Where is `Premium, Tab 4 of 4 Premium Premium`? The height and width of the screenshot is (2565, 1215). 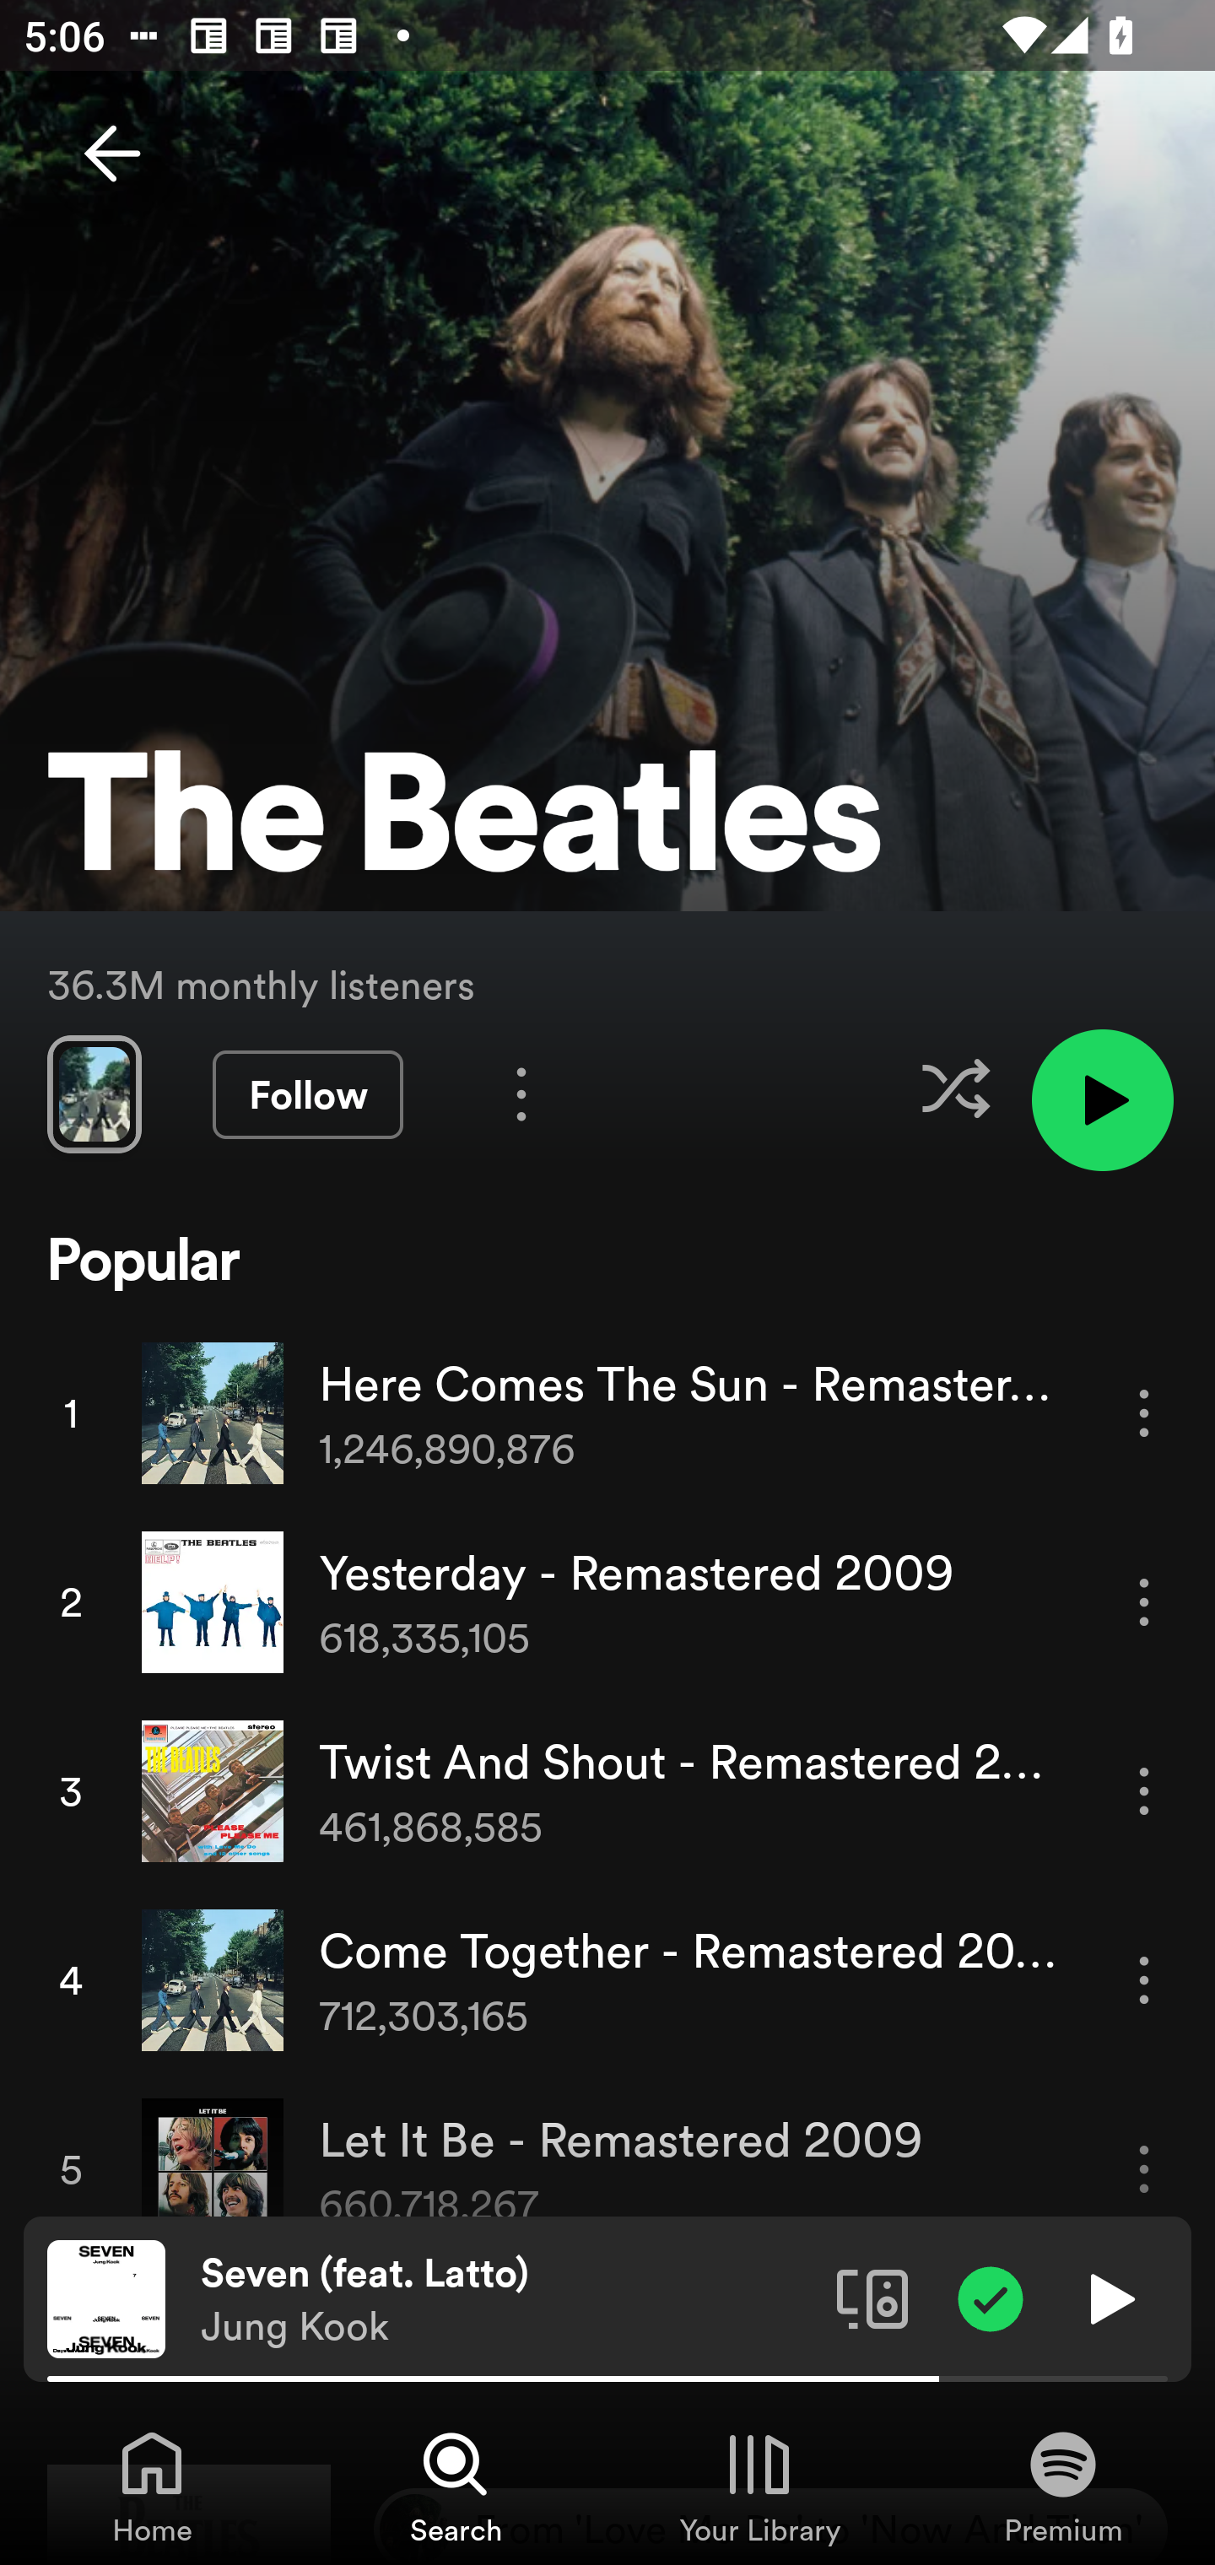
Premium, Tab 4 of 4 Premium Premium is located at coordinates (1063, 2486).